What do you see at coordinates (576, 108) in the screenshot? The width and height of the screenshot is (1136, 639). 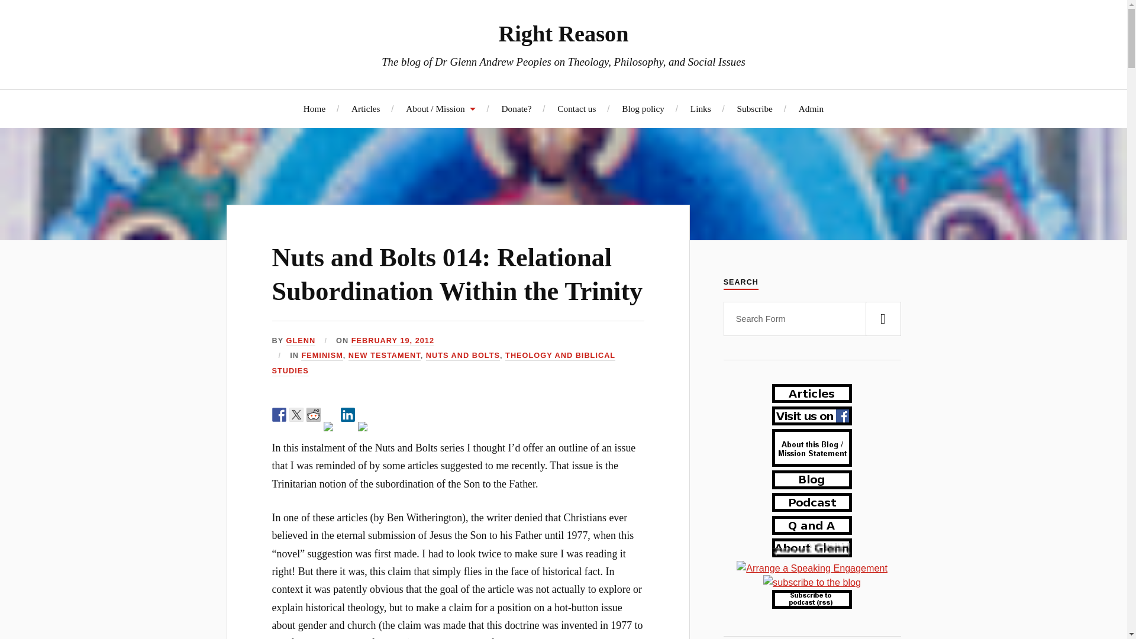 I see `Contact us` at bounding box center [576, 108].